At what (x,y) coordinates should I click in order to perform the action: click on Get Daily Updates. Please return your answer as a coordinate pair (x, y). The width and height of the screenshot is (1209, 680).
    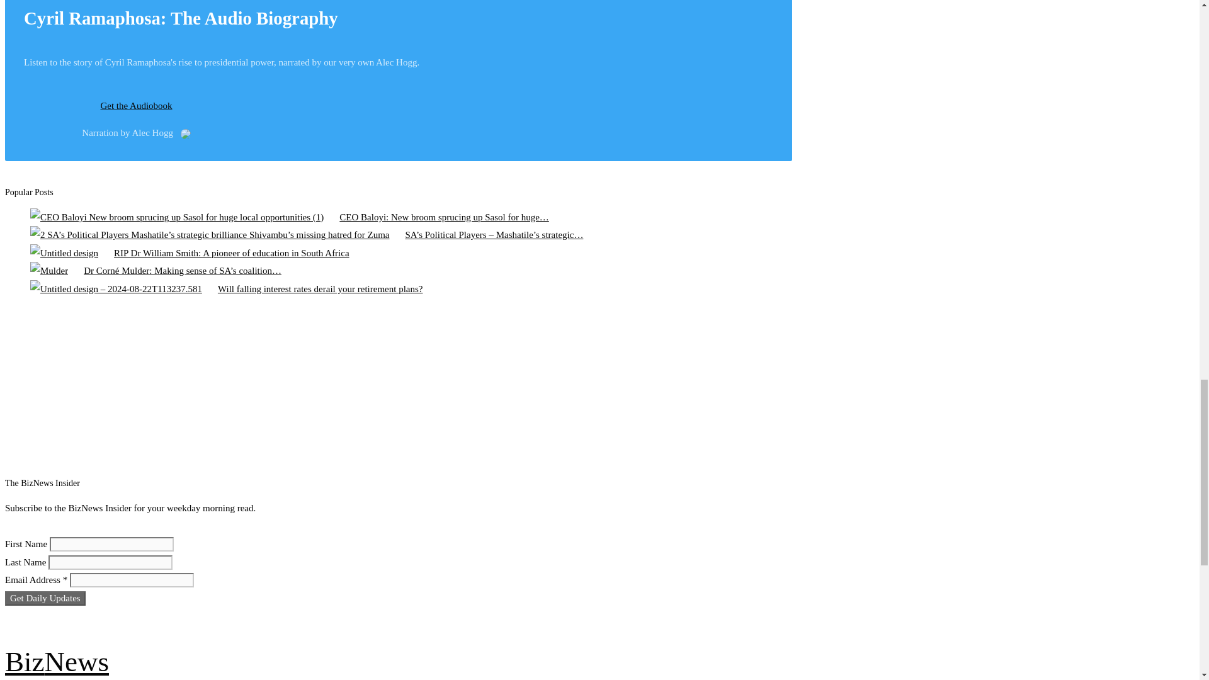
    Looking at the image, I should click on (45, 598).